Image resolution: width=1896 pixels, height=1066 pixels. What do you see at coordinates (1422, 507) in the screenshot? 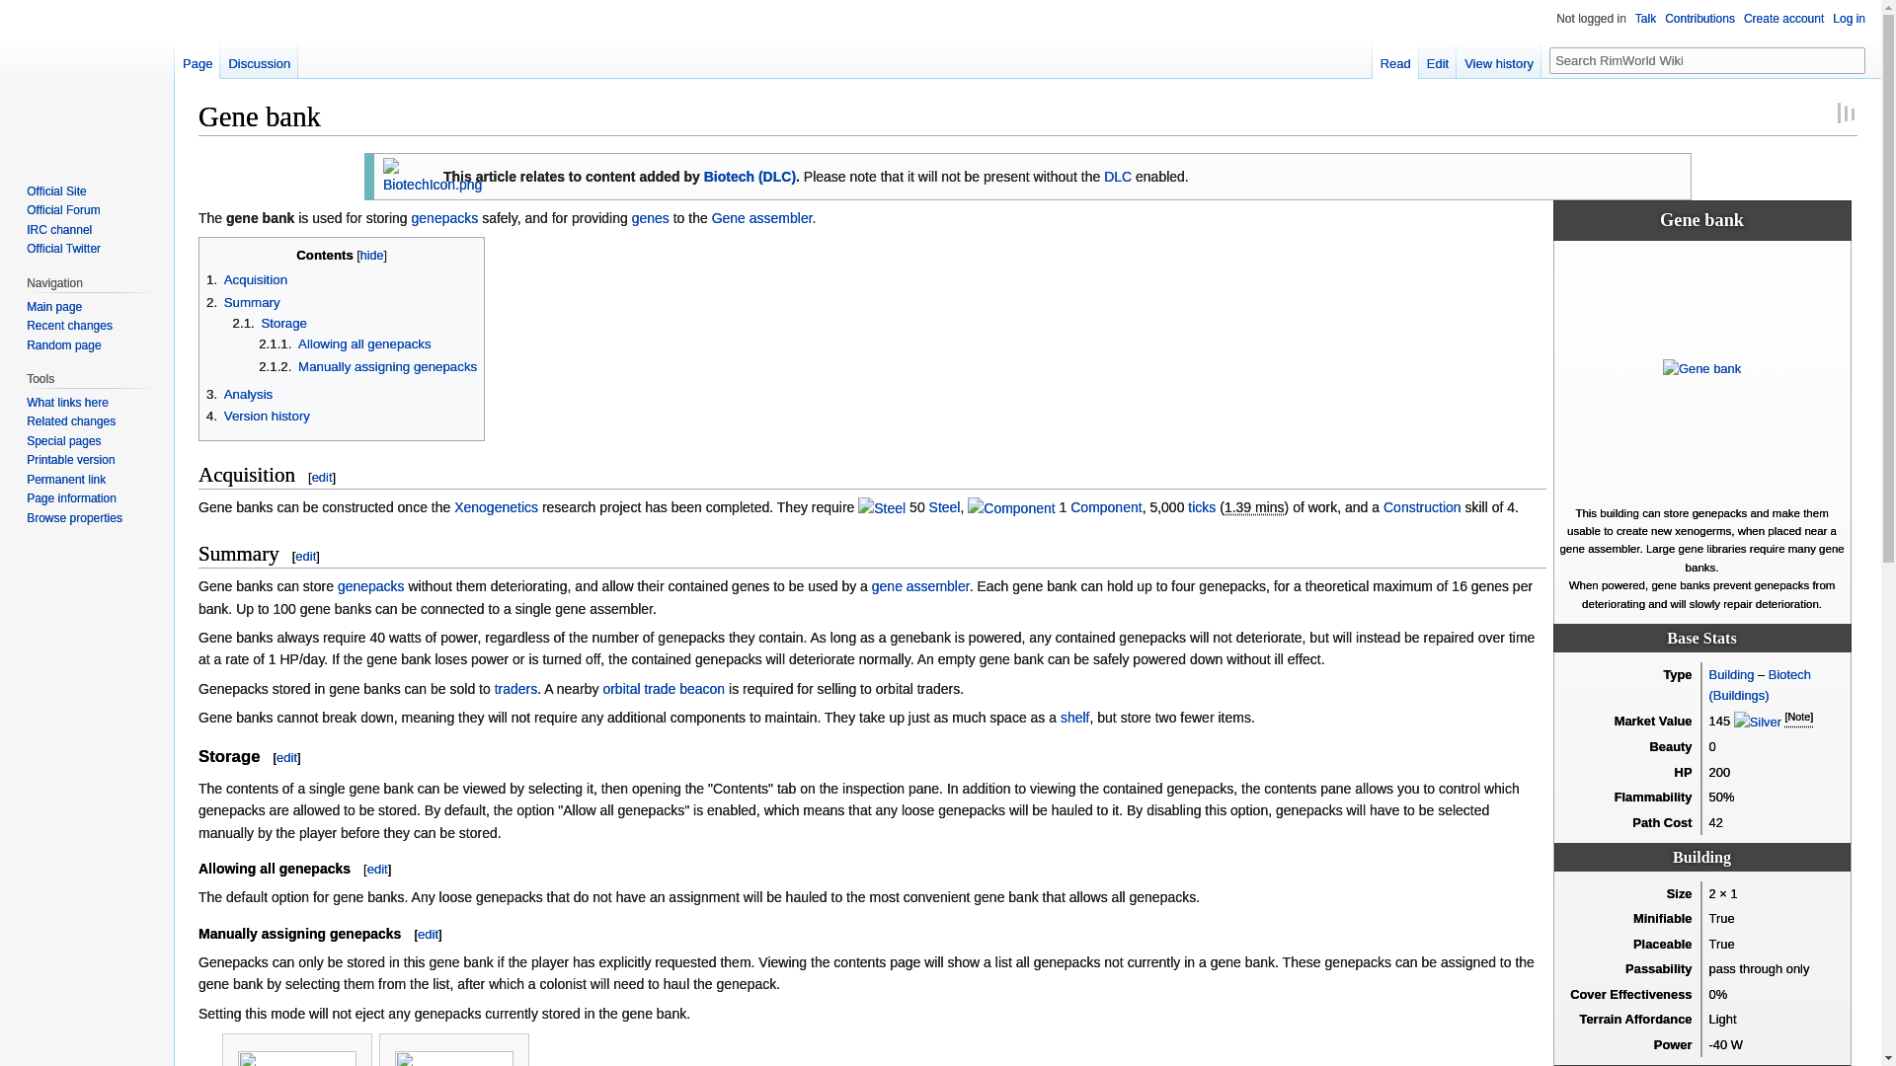
I see `Construction` at bounding box center [1422, 507].